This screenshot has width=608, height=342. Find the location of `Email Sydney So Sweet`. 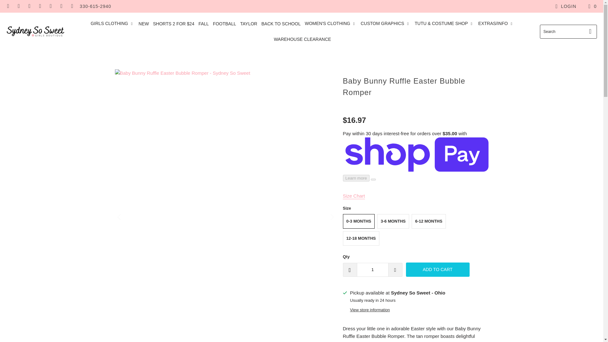

Email Sydney So Sweet is located at coordinates (8, 6).